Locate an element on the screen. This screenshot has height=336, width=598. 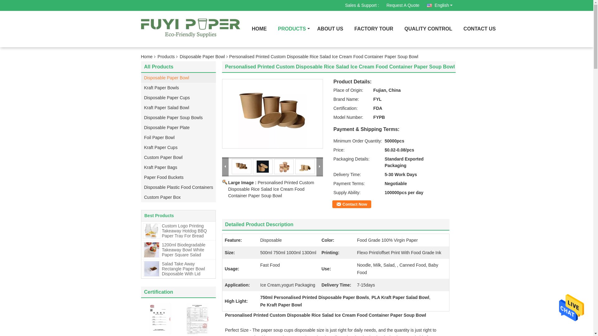
PRODUCTS is located at coordinates (292, 29).